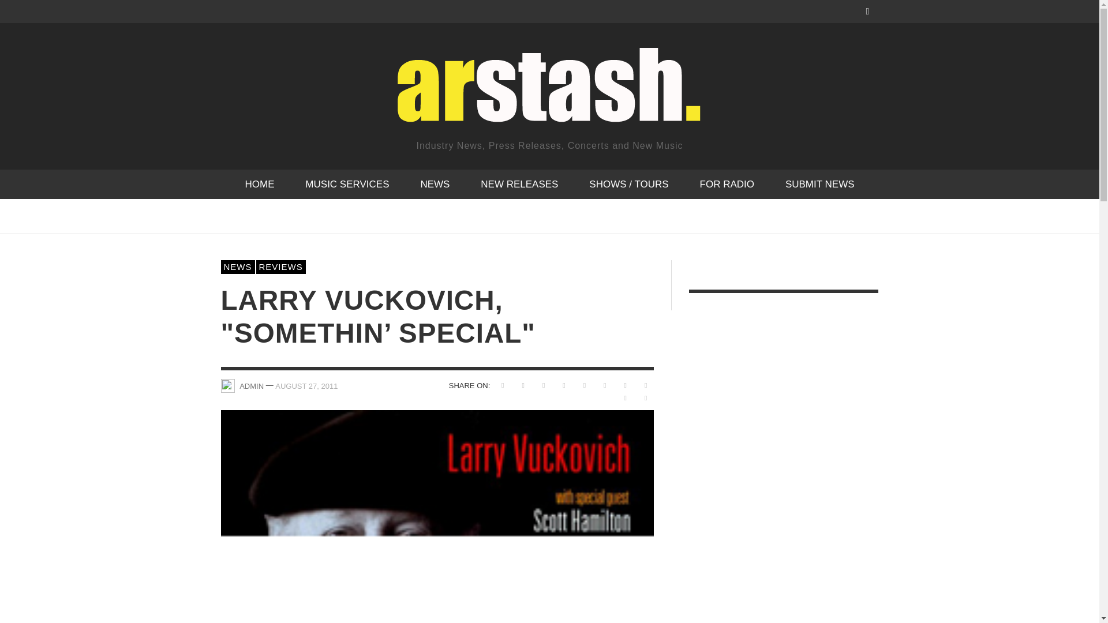 Image resolution: width=1108 pixels, height=623 pixels. What do you see at coordinates (549, 96) in the screenshot?
I see `Industry News, Press Releases, Concerts and New Music` at bounding box center [549, 96].